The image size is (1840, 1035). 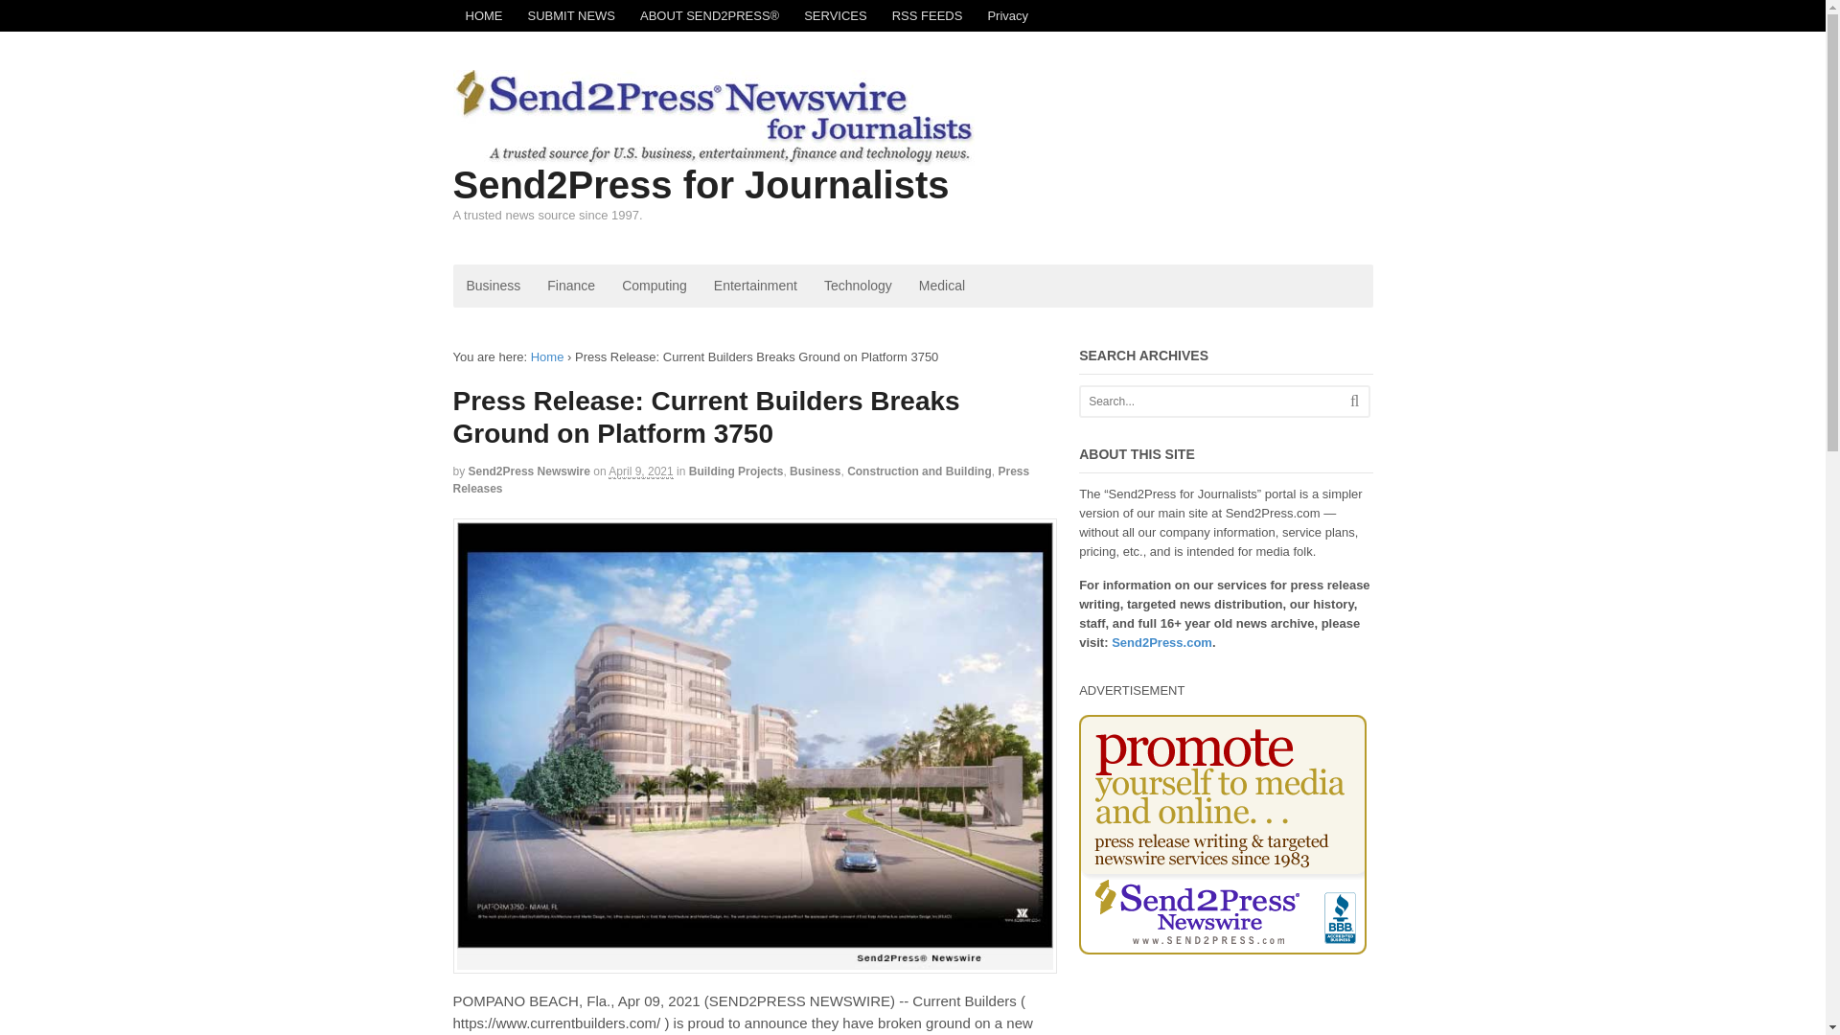 I want to click on Send2Press for Journalists, so click(x=701, y=184).